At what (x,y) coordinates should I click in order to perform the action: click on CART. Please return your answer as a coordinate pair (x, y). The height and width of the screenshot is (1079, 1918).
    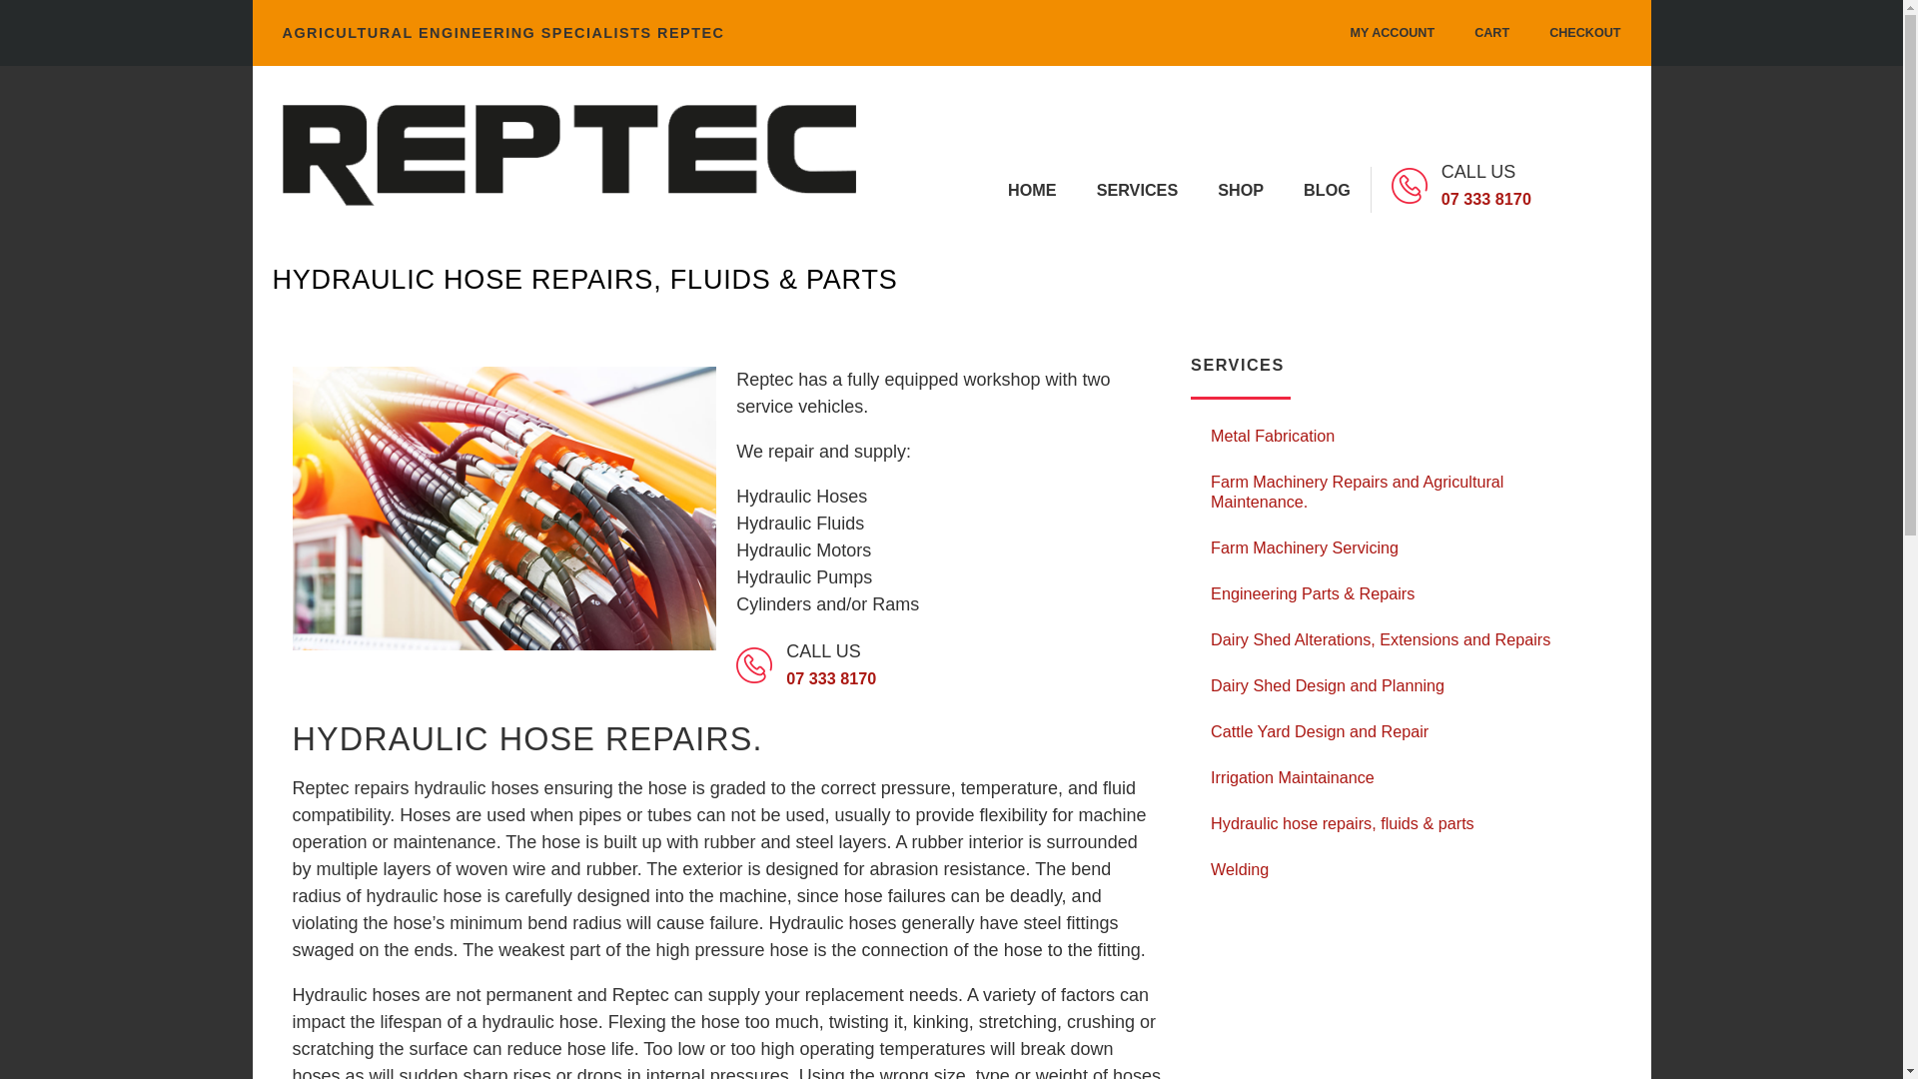
    Looking at the image, I should click on (1490, 32).